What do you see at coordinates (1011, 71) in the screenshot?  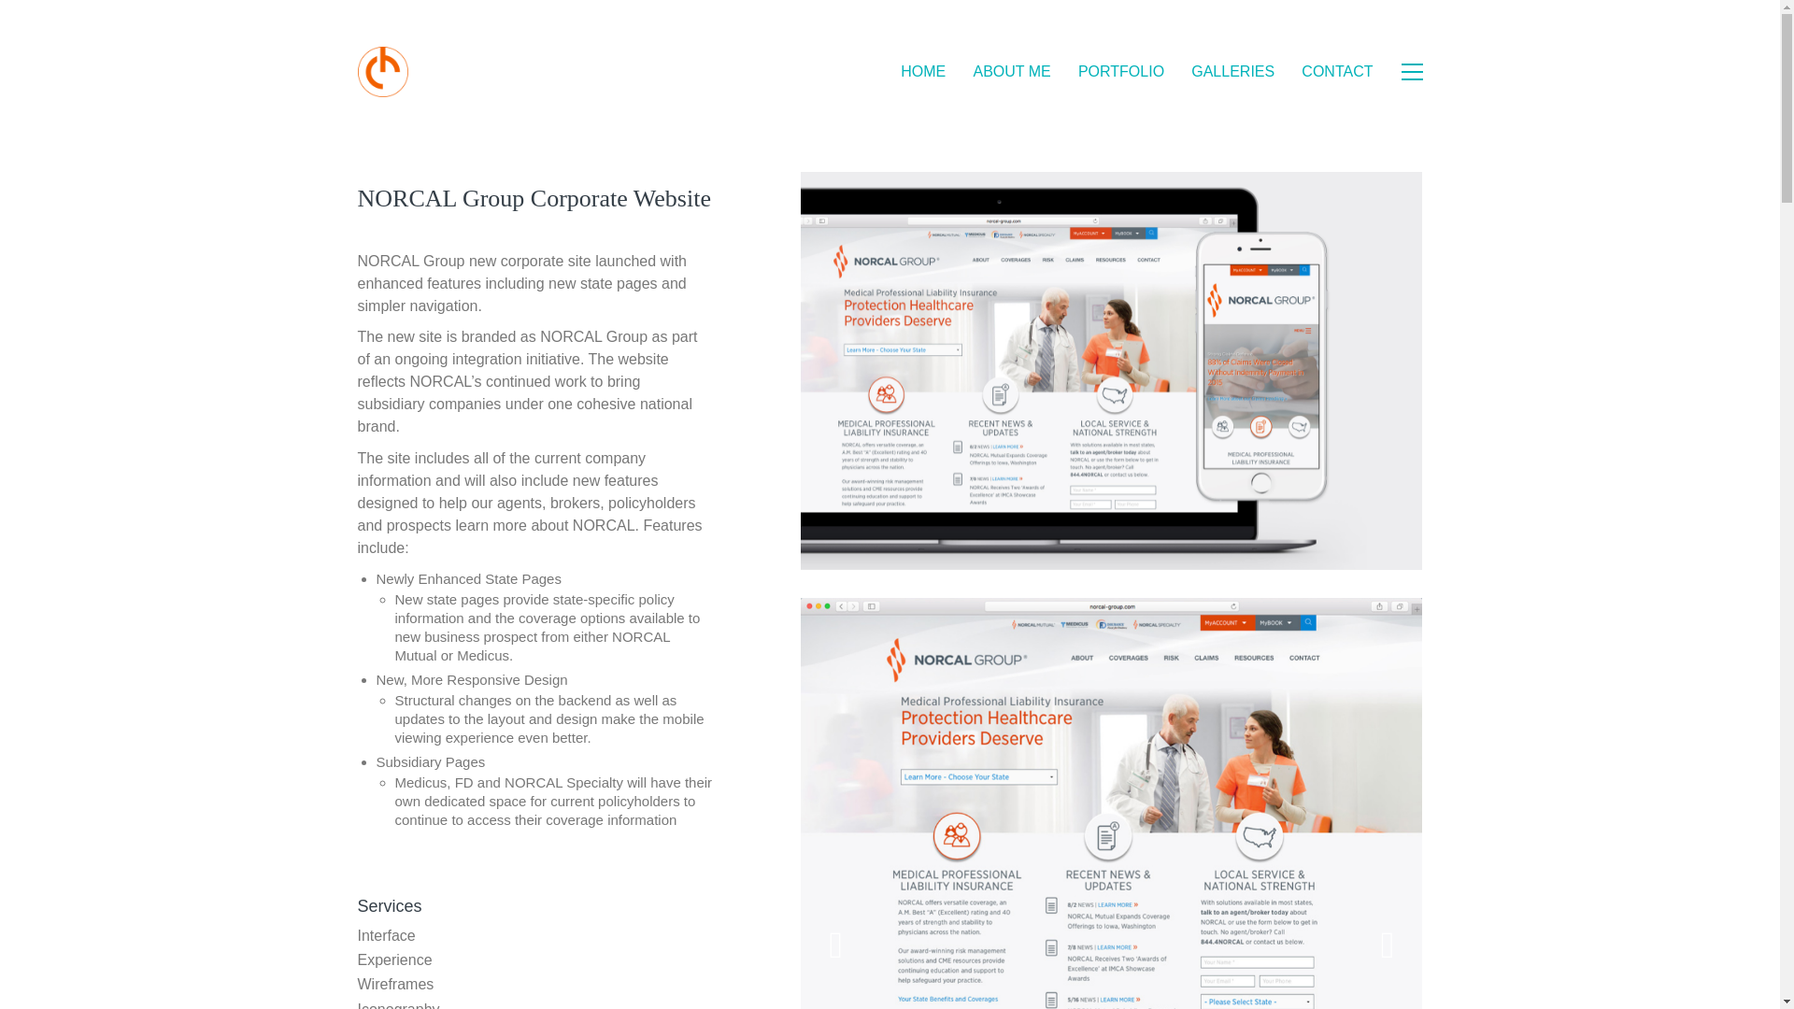 I see `ABOUT ME` at bounding box center [1011, 71].